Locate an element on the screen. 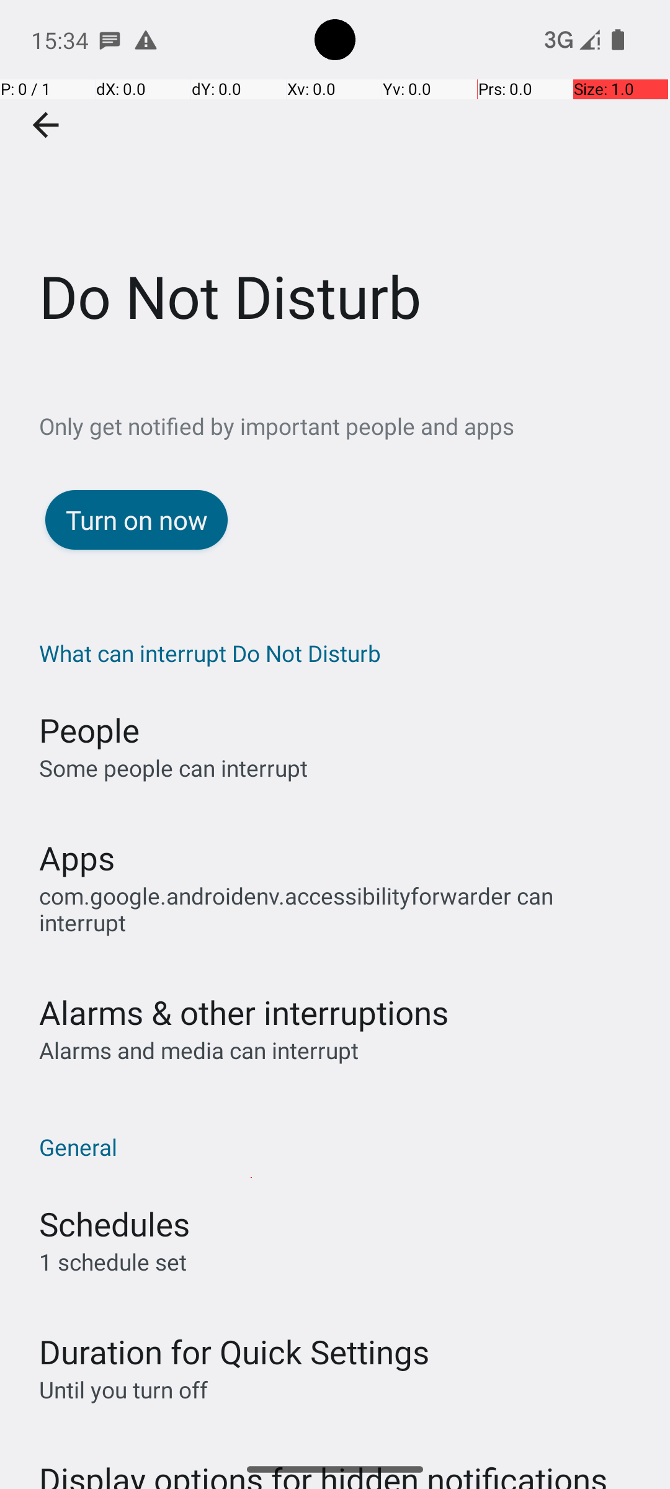  Turn on now is located at coordinates (136, 520).